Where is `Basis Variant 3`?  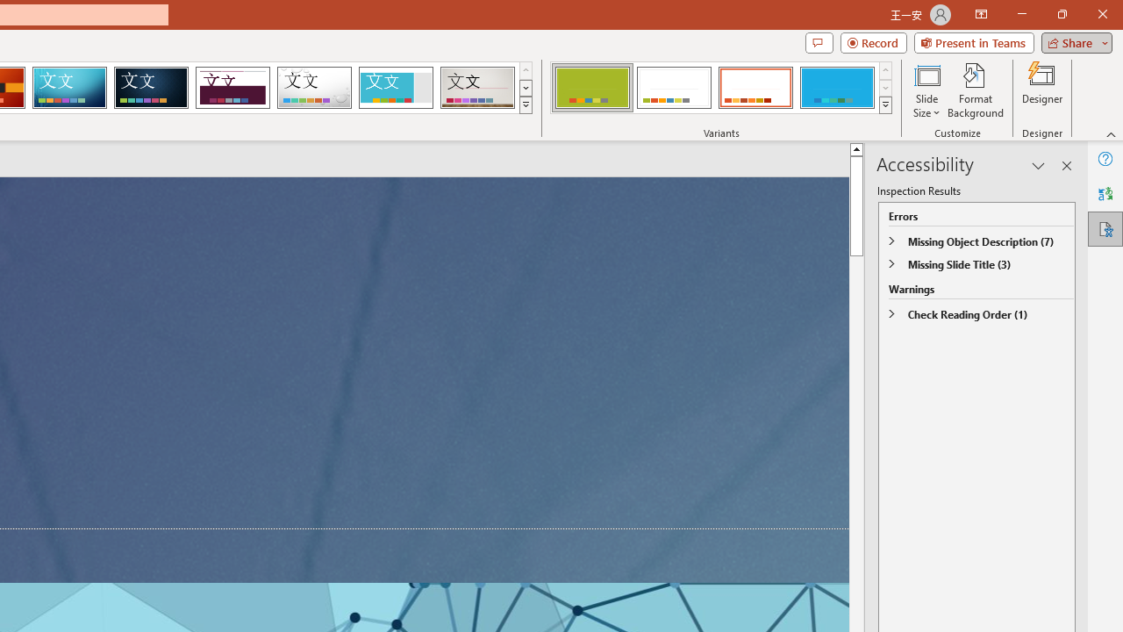
Basis Variant 3 is located at coordinates (755, 88).